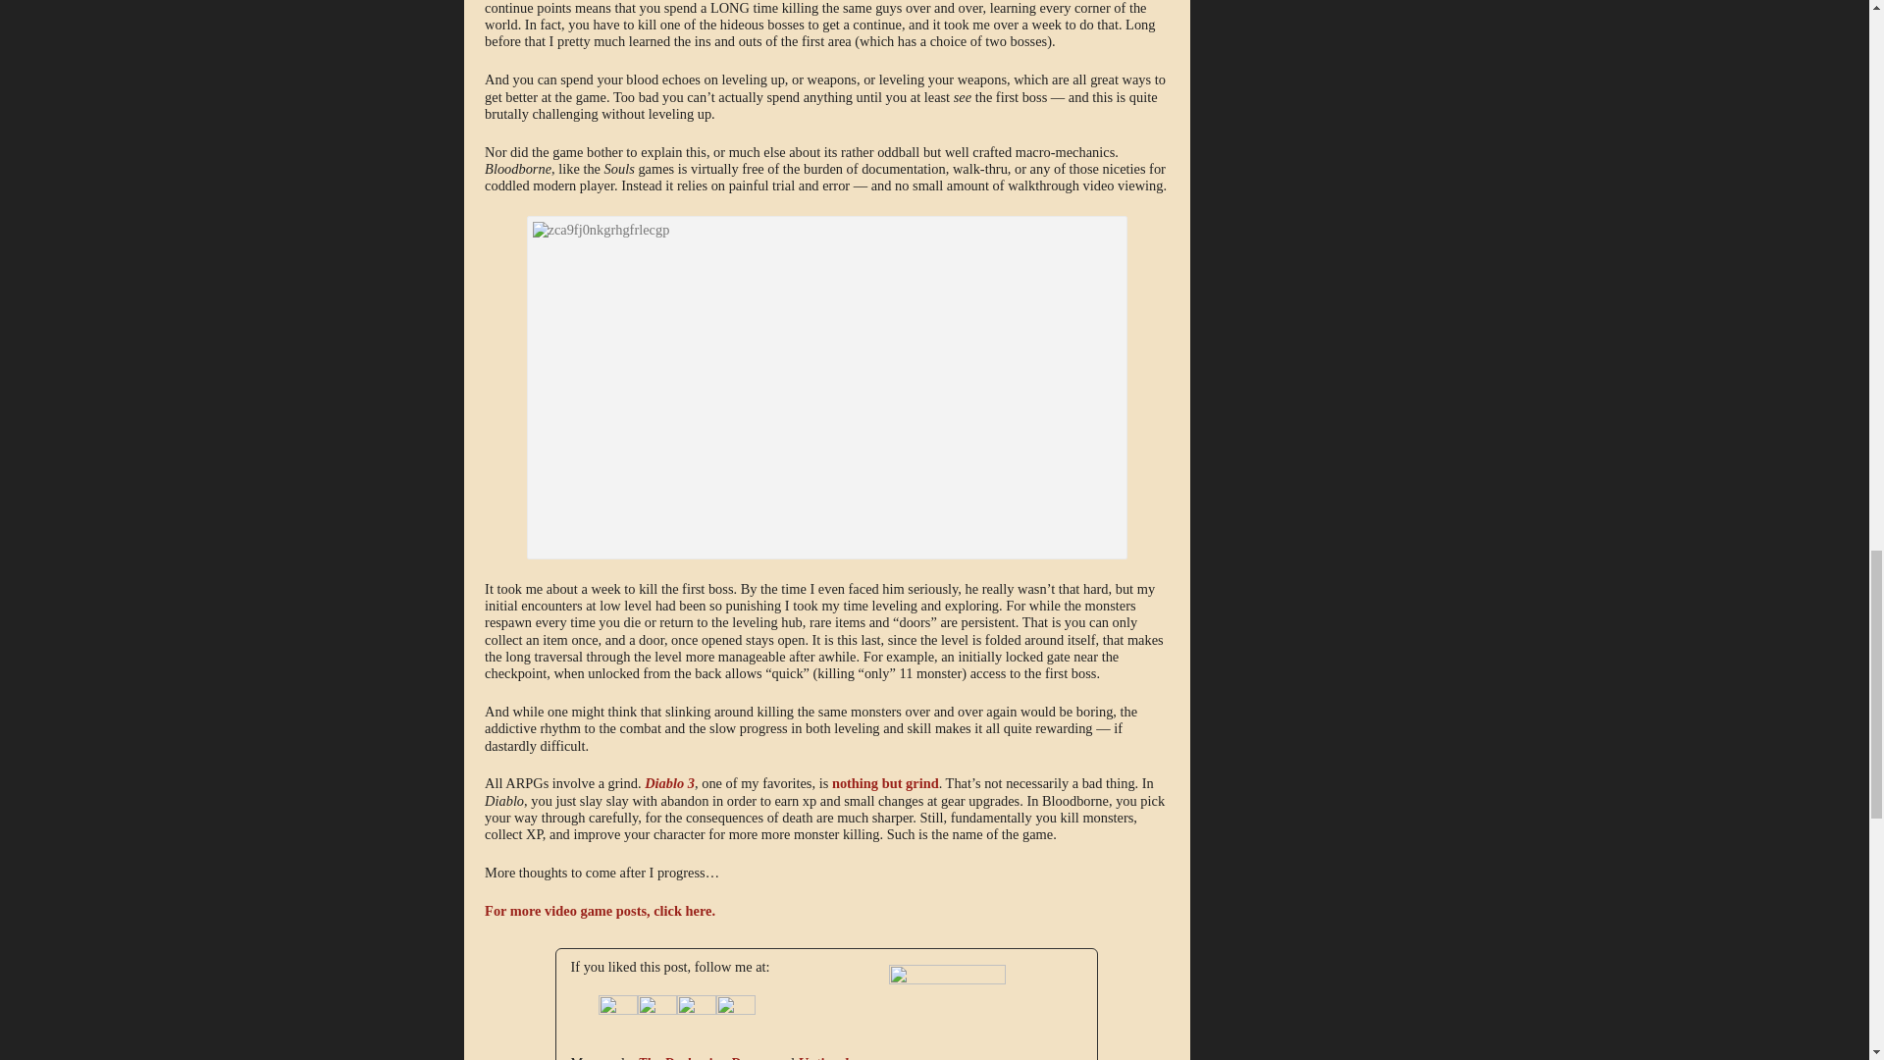 The width and height of the screenshot is (1884, 1060). Describe the element at coordinates (927, 980) in the screenshot. I see `Untimed` at that location.